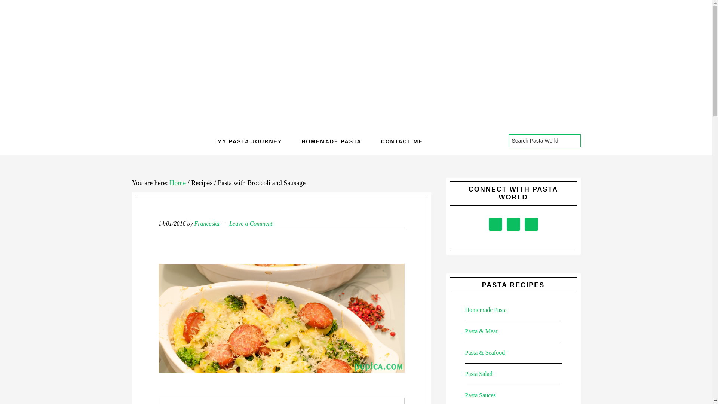 The image size is (718, 404). What do you see at coordinates (178, 183) in the screenshot?
I see `Home` at bounding box center [178, 183].